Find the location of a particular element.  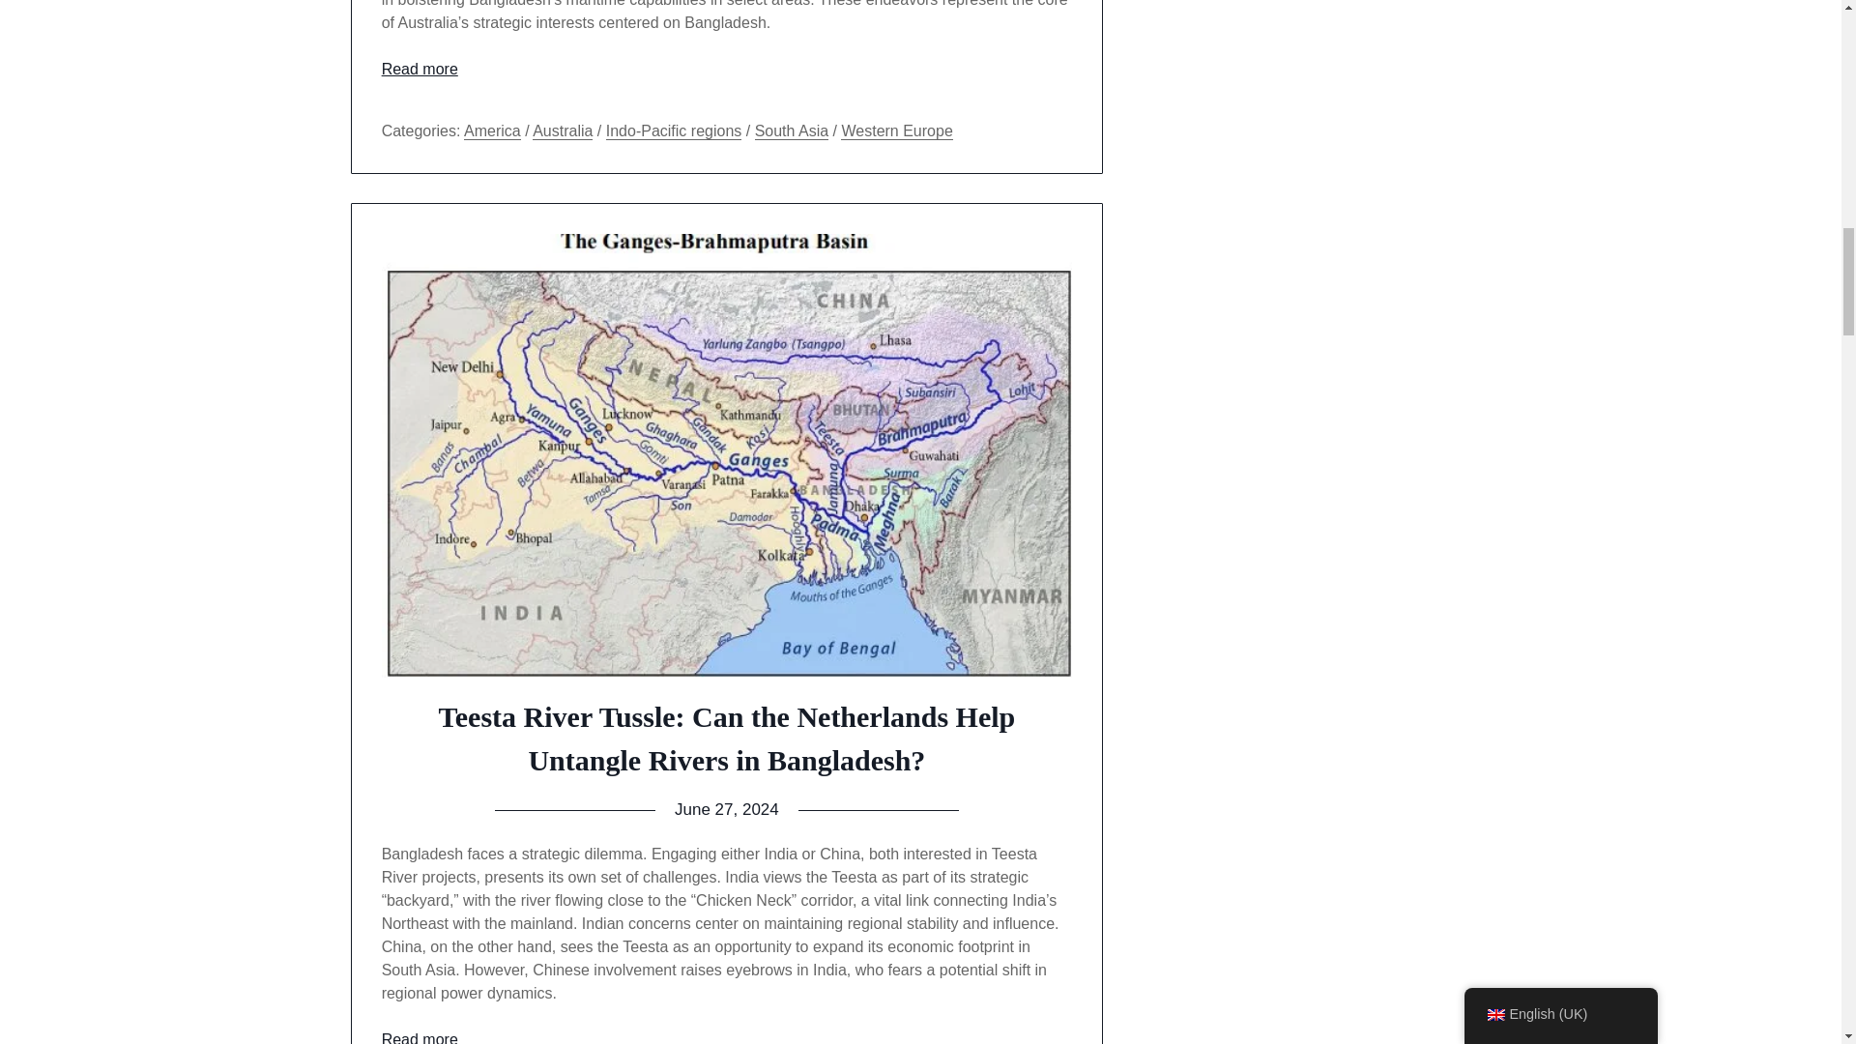

Australia is located at coordinates (563, 131).